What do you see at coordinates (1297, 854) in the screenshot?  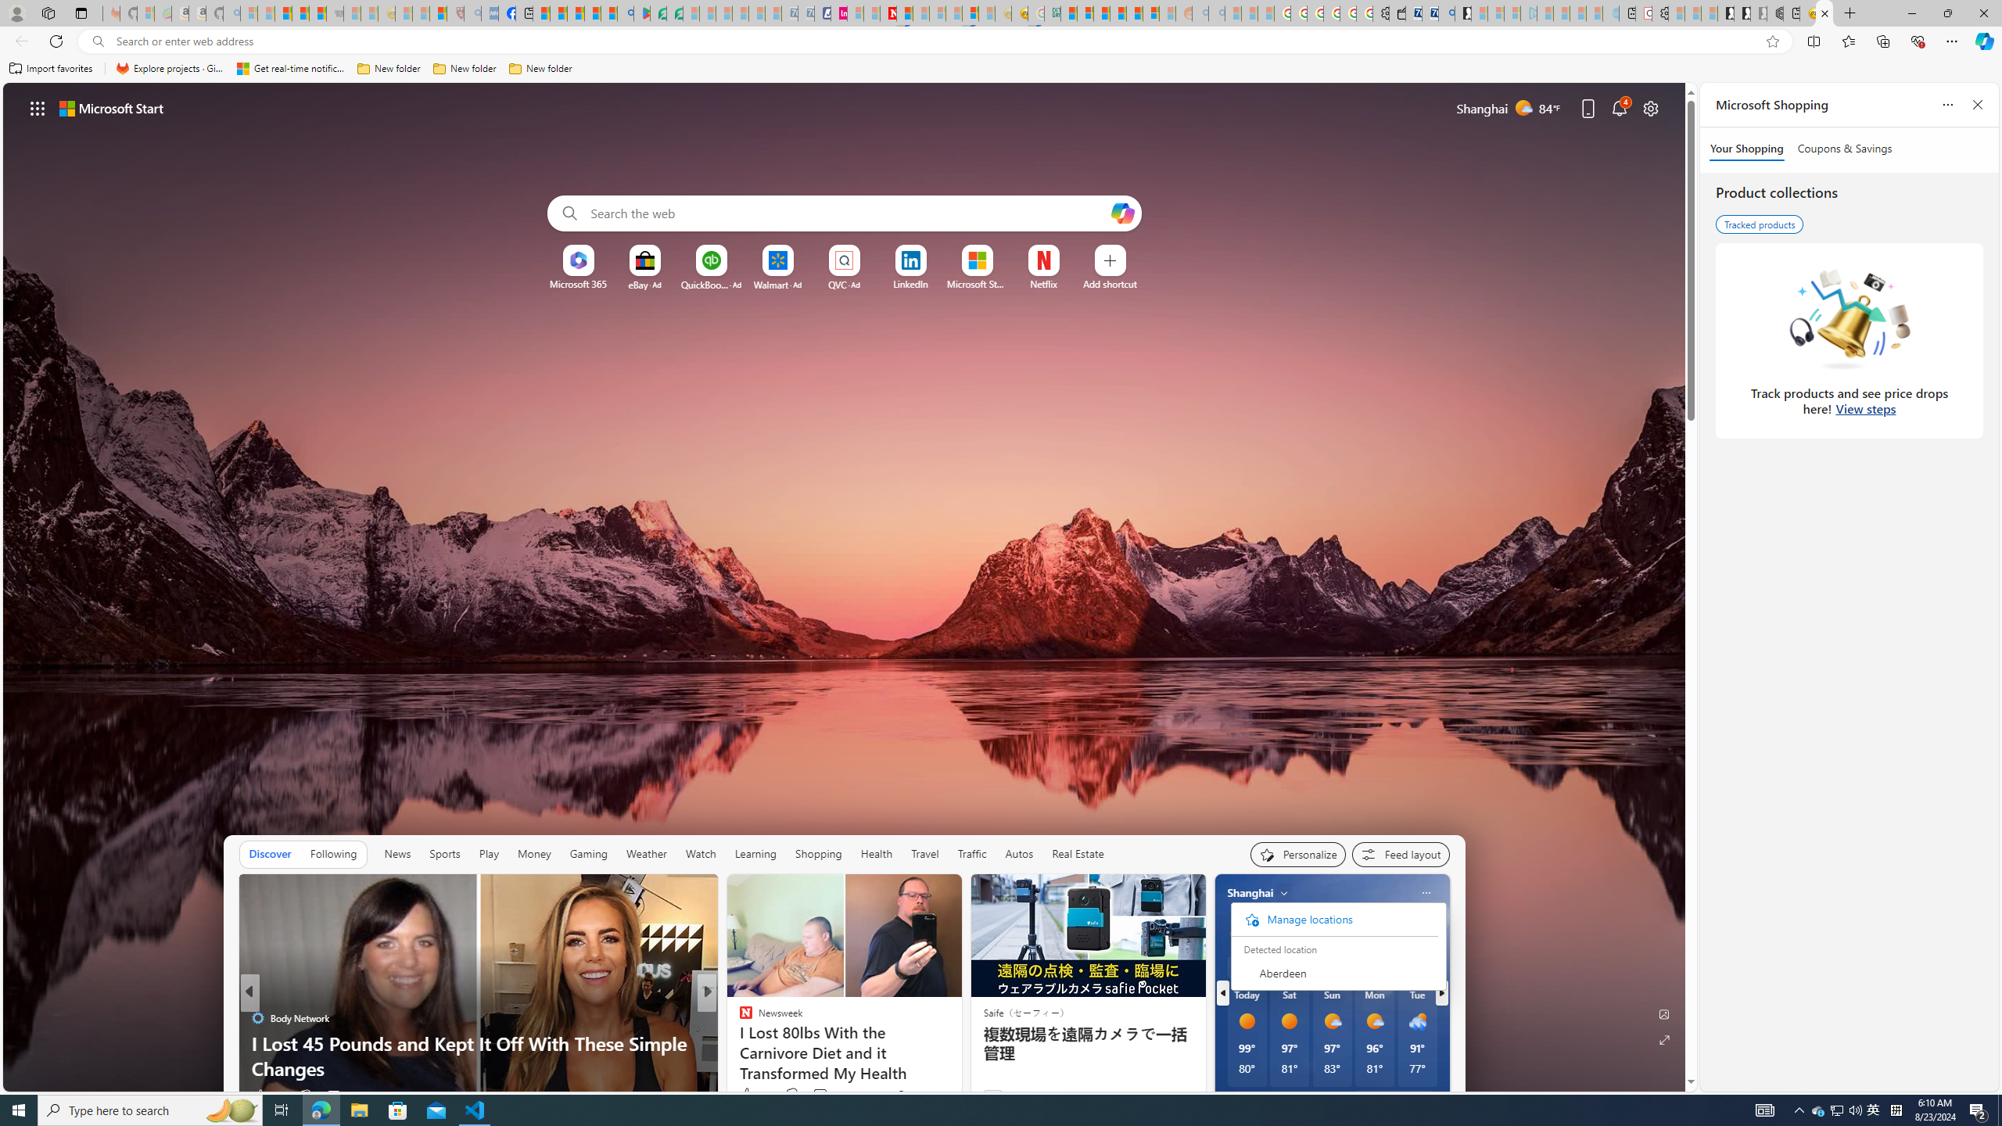 I see `Personalize your feed"` at bounding box center [1297, 854].